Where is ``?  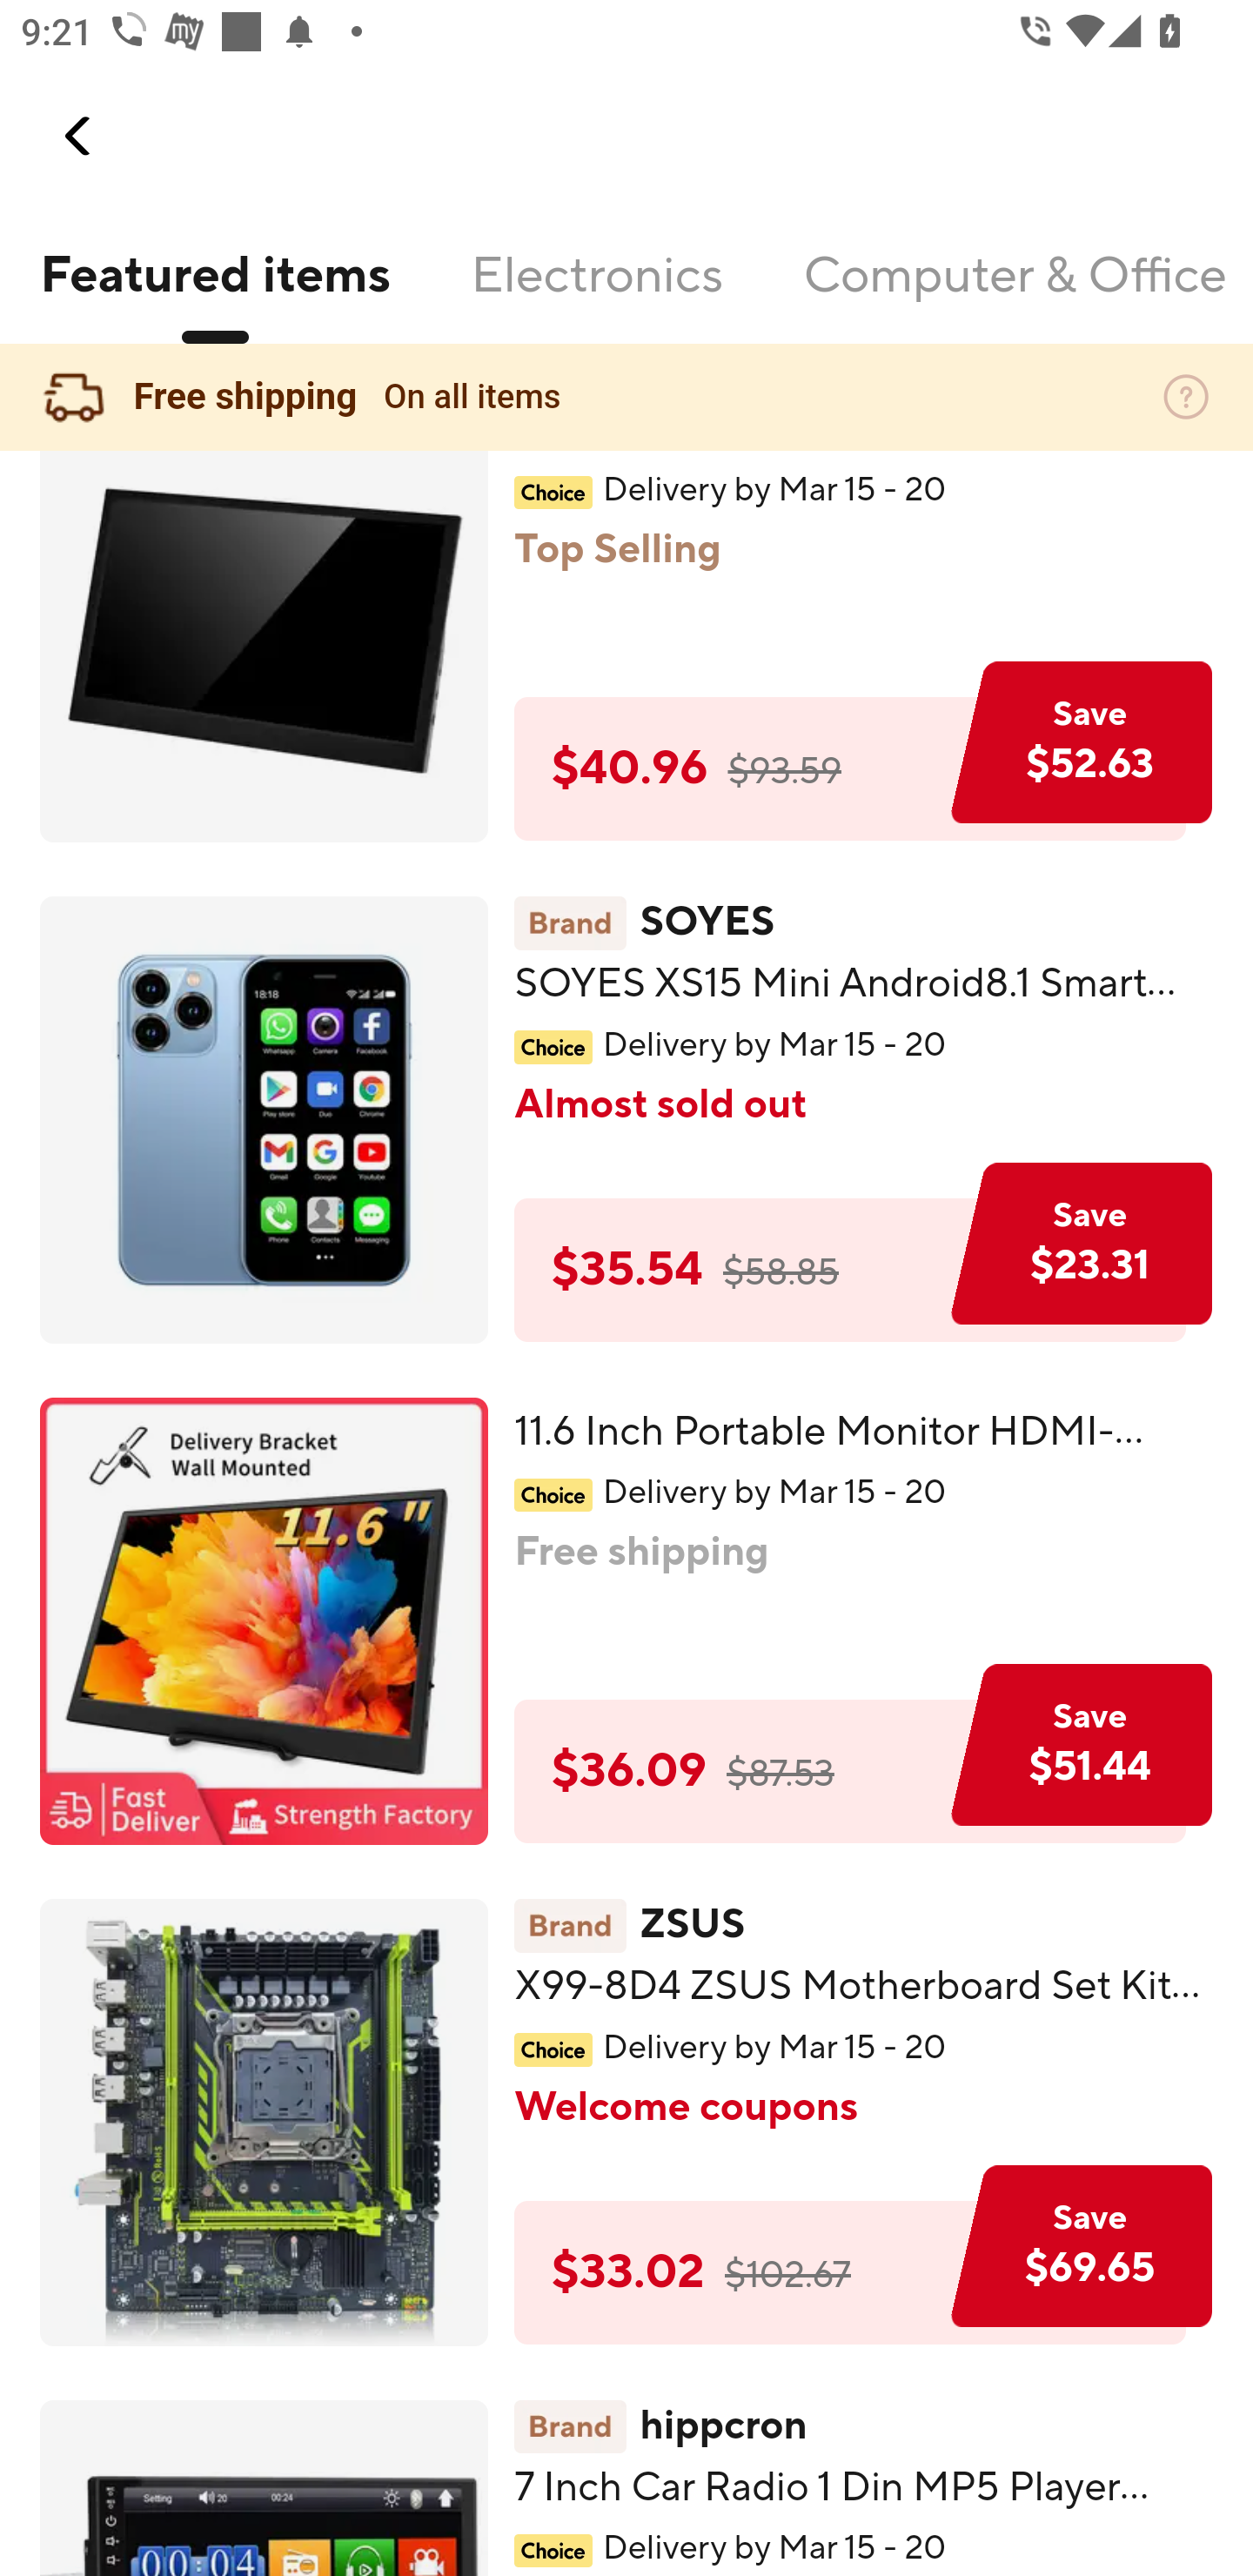  is located at coordinates (79, 136).